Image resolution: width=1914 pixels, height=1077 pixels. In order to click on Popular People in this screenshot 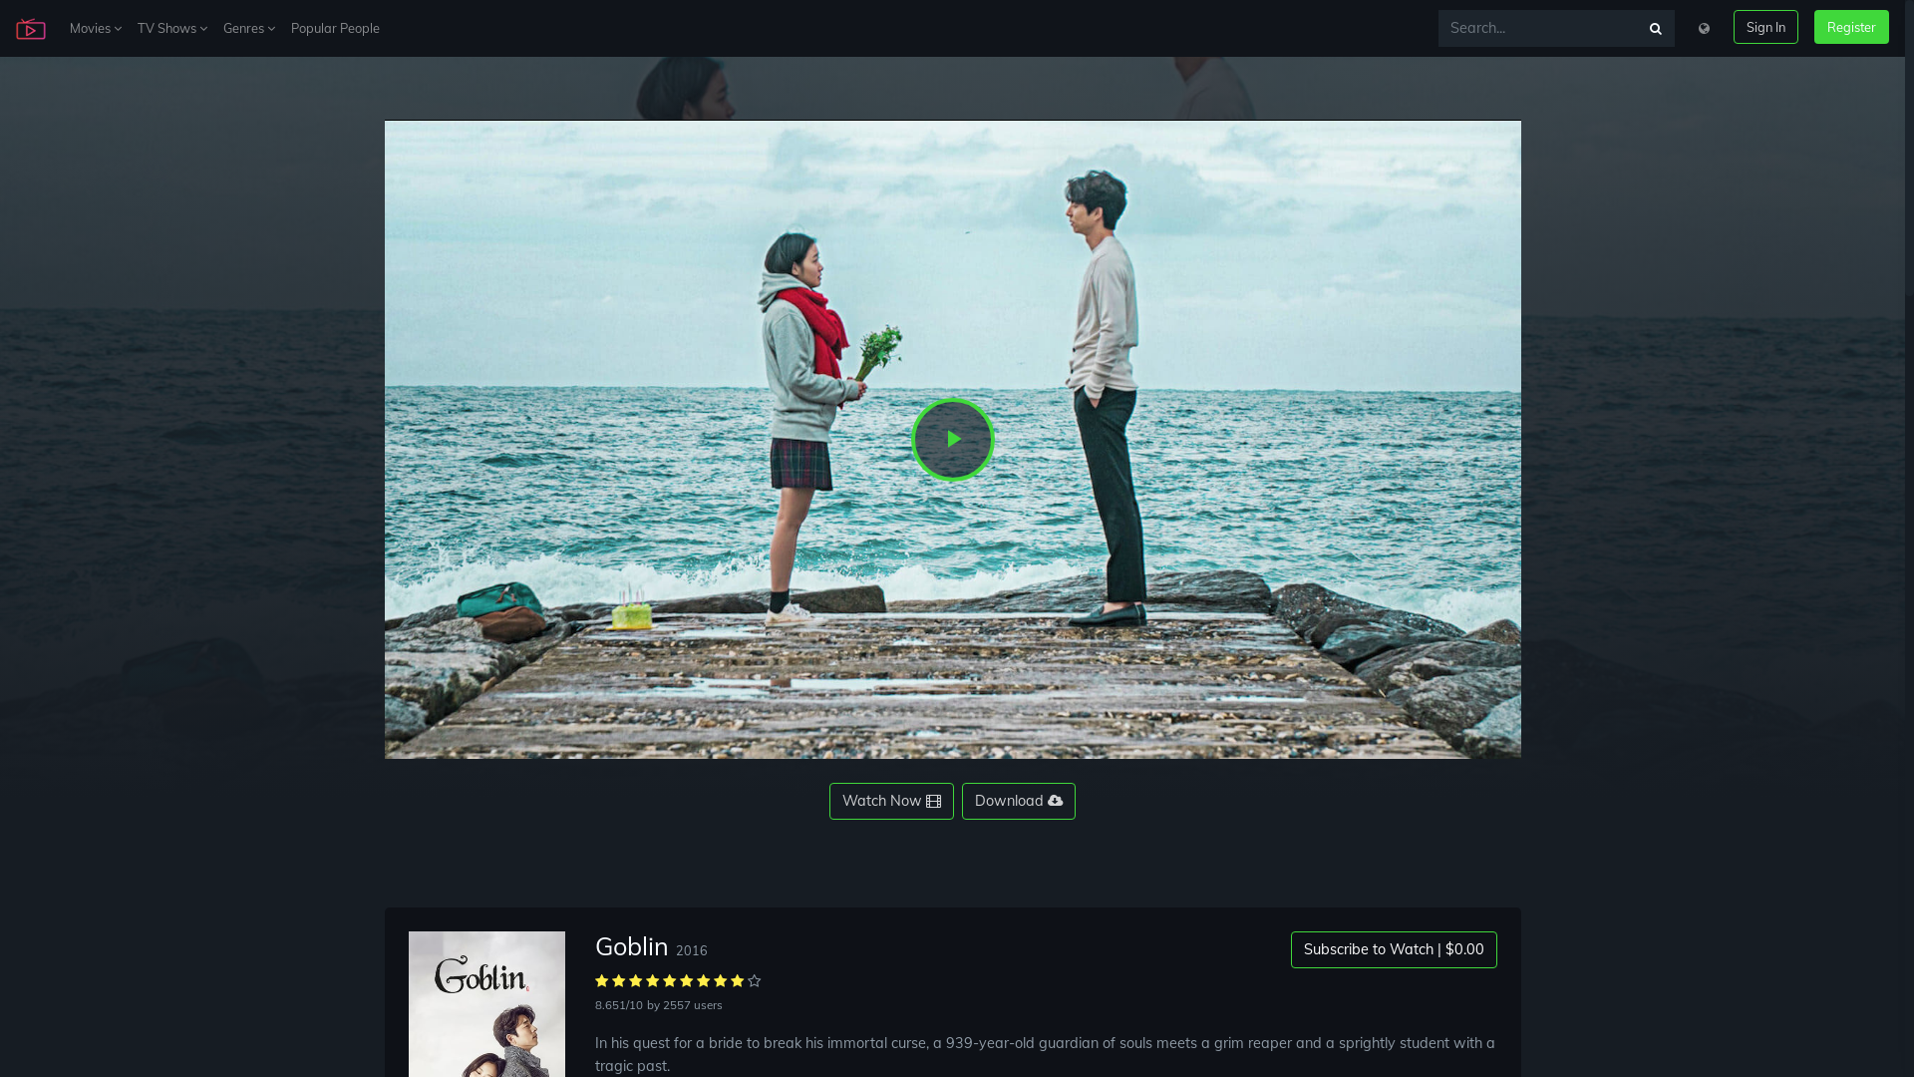, I will do `click(335, 28)`.